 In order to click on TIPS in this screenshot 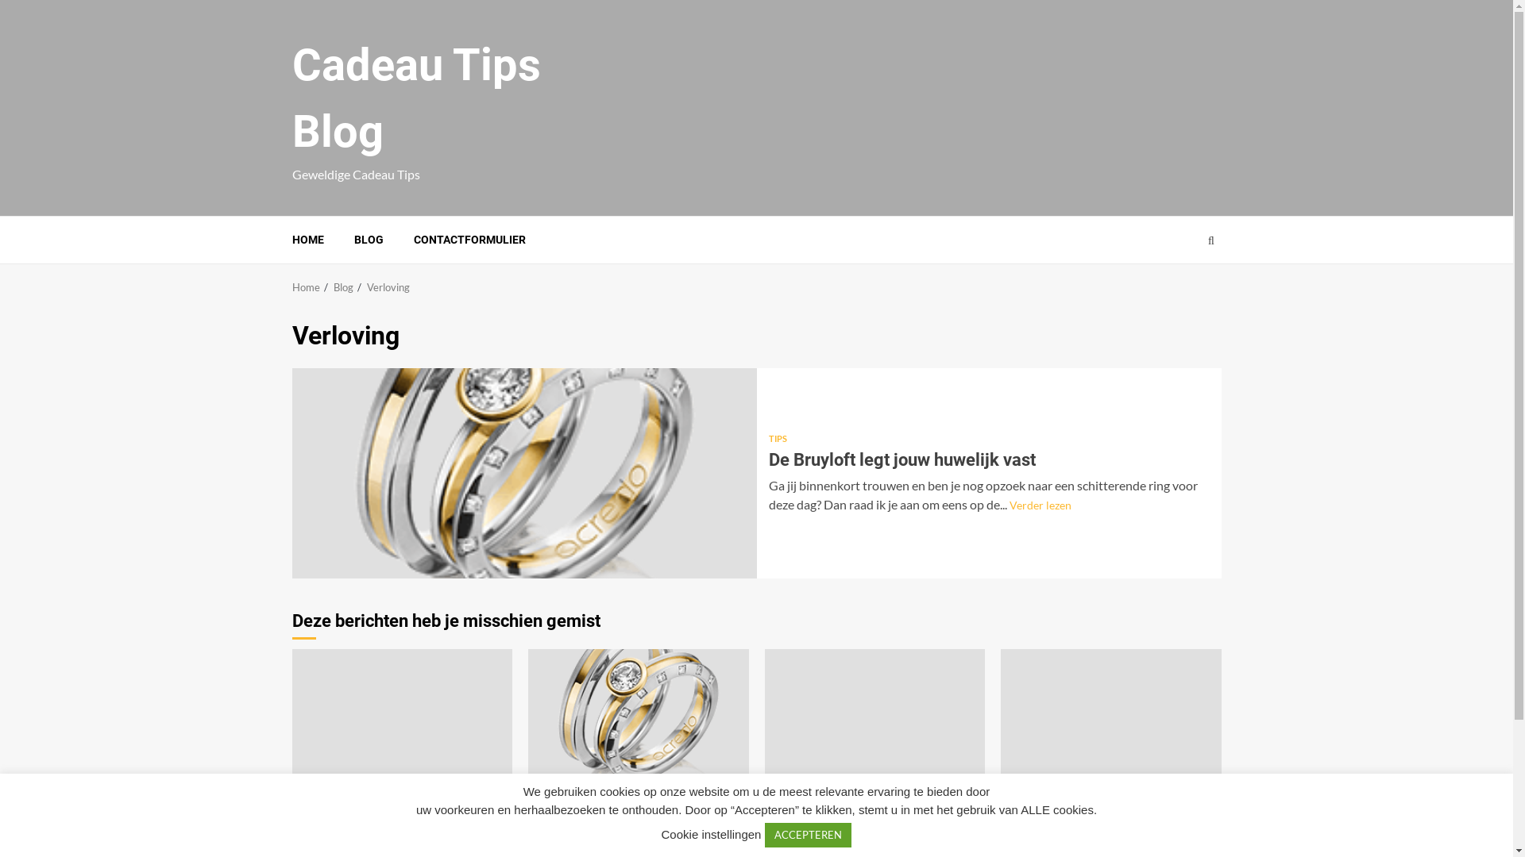, I will do `click(778, 438)`.